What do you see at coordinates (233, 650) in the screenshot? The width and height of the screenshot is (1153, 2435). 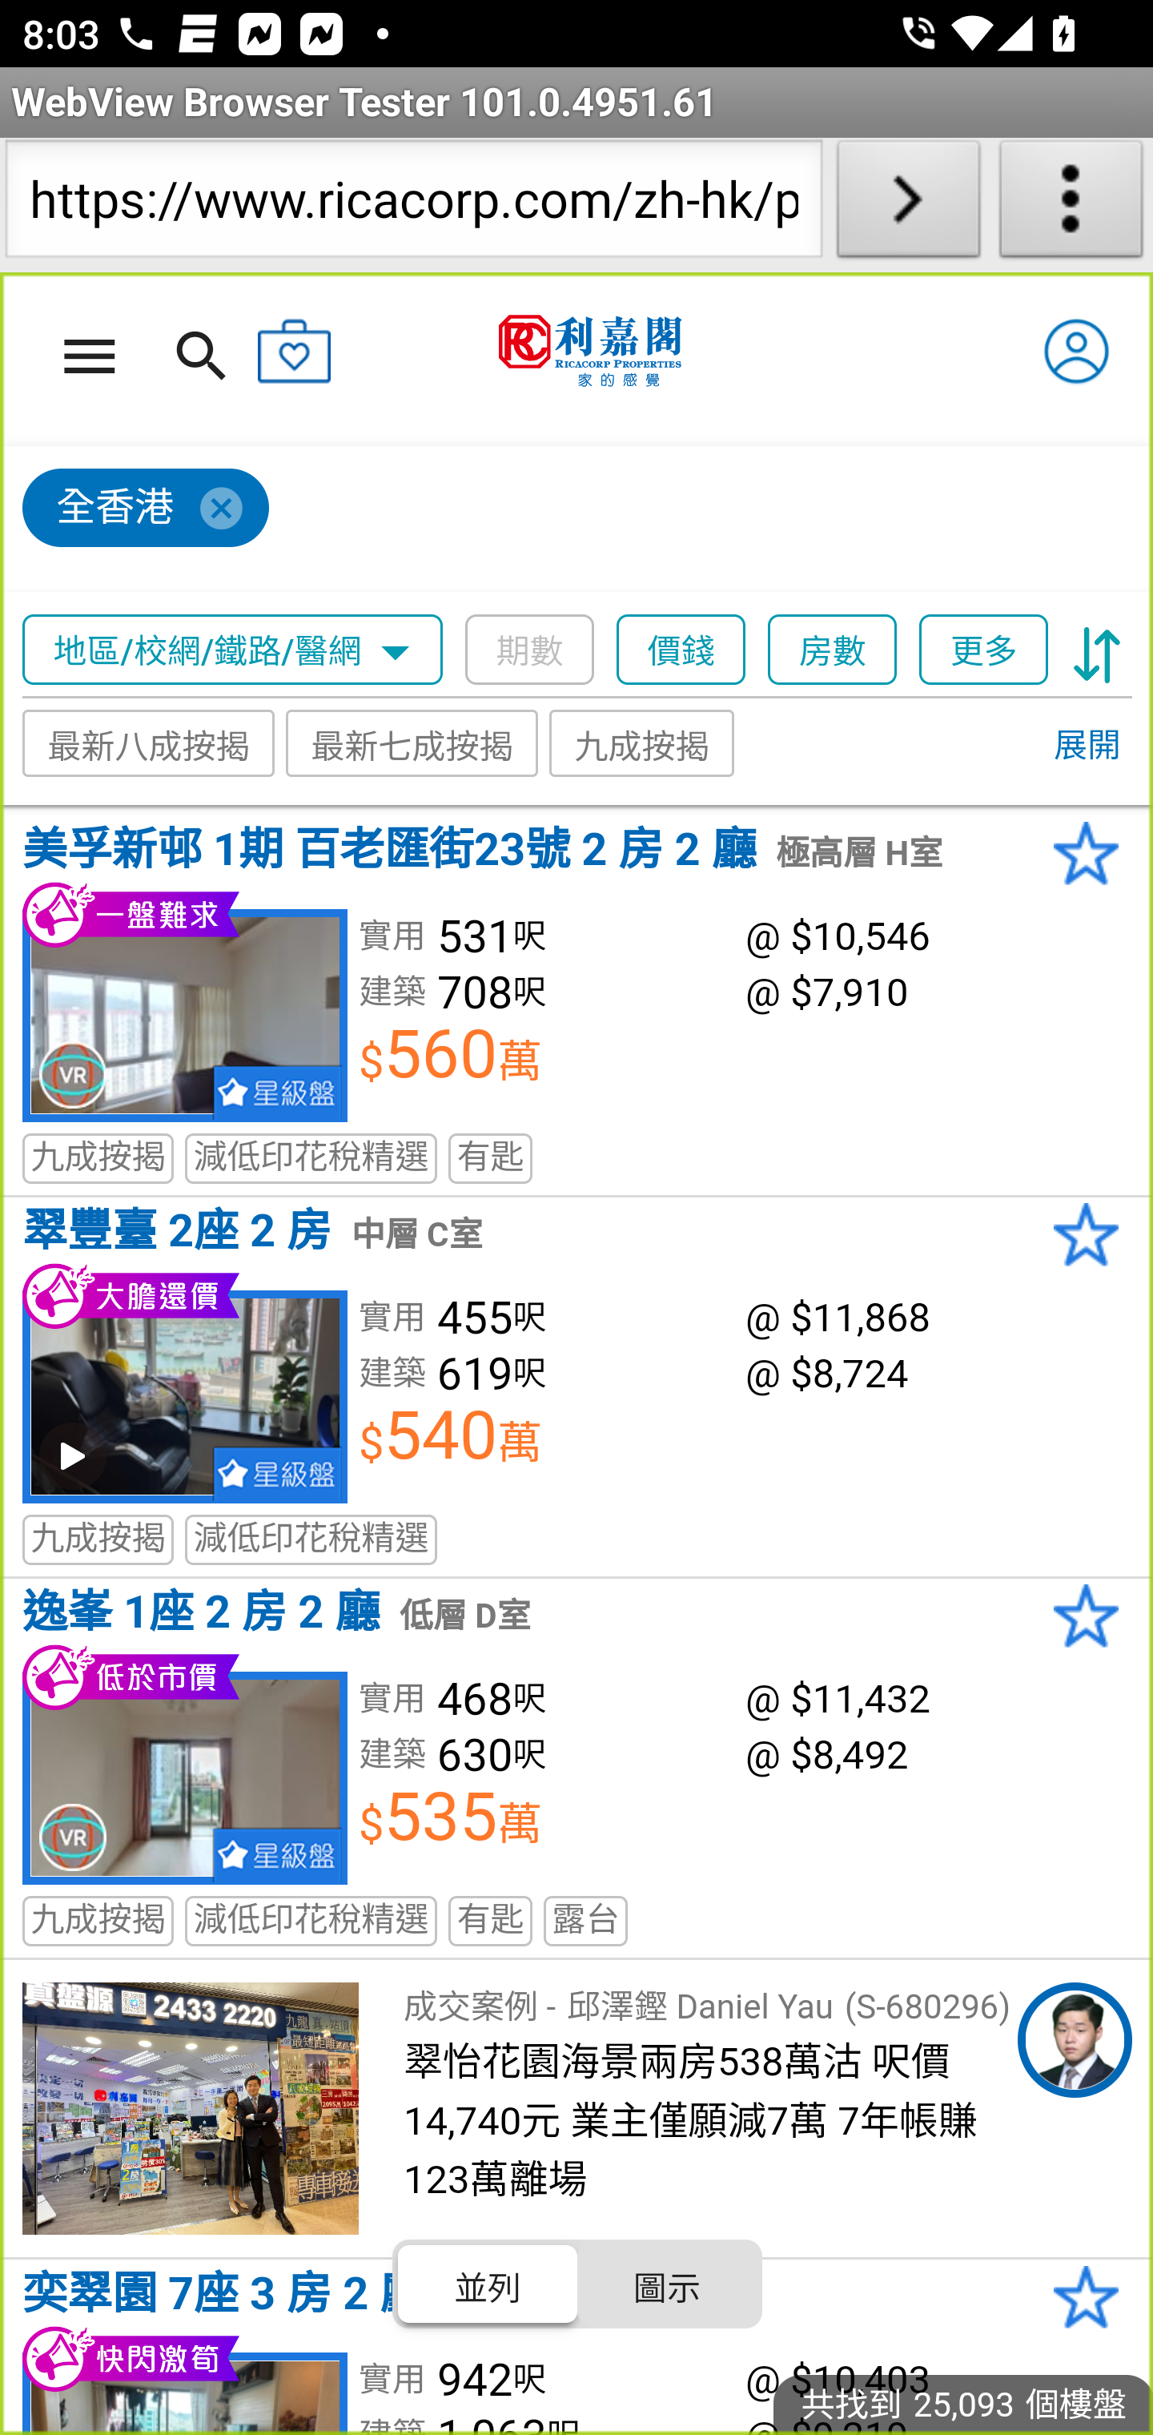 I see `地區/校網/鐵路/醫網` at bounding box center [233, 650].